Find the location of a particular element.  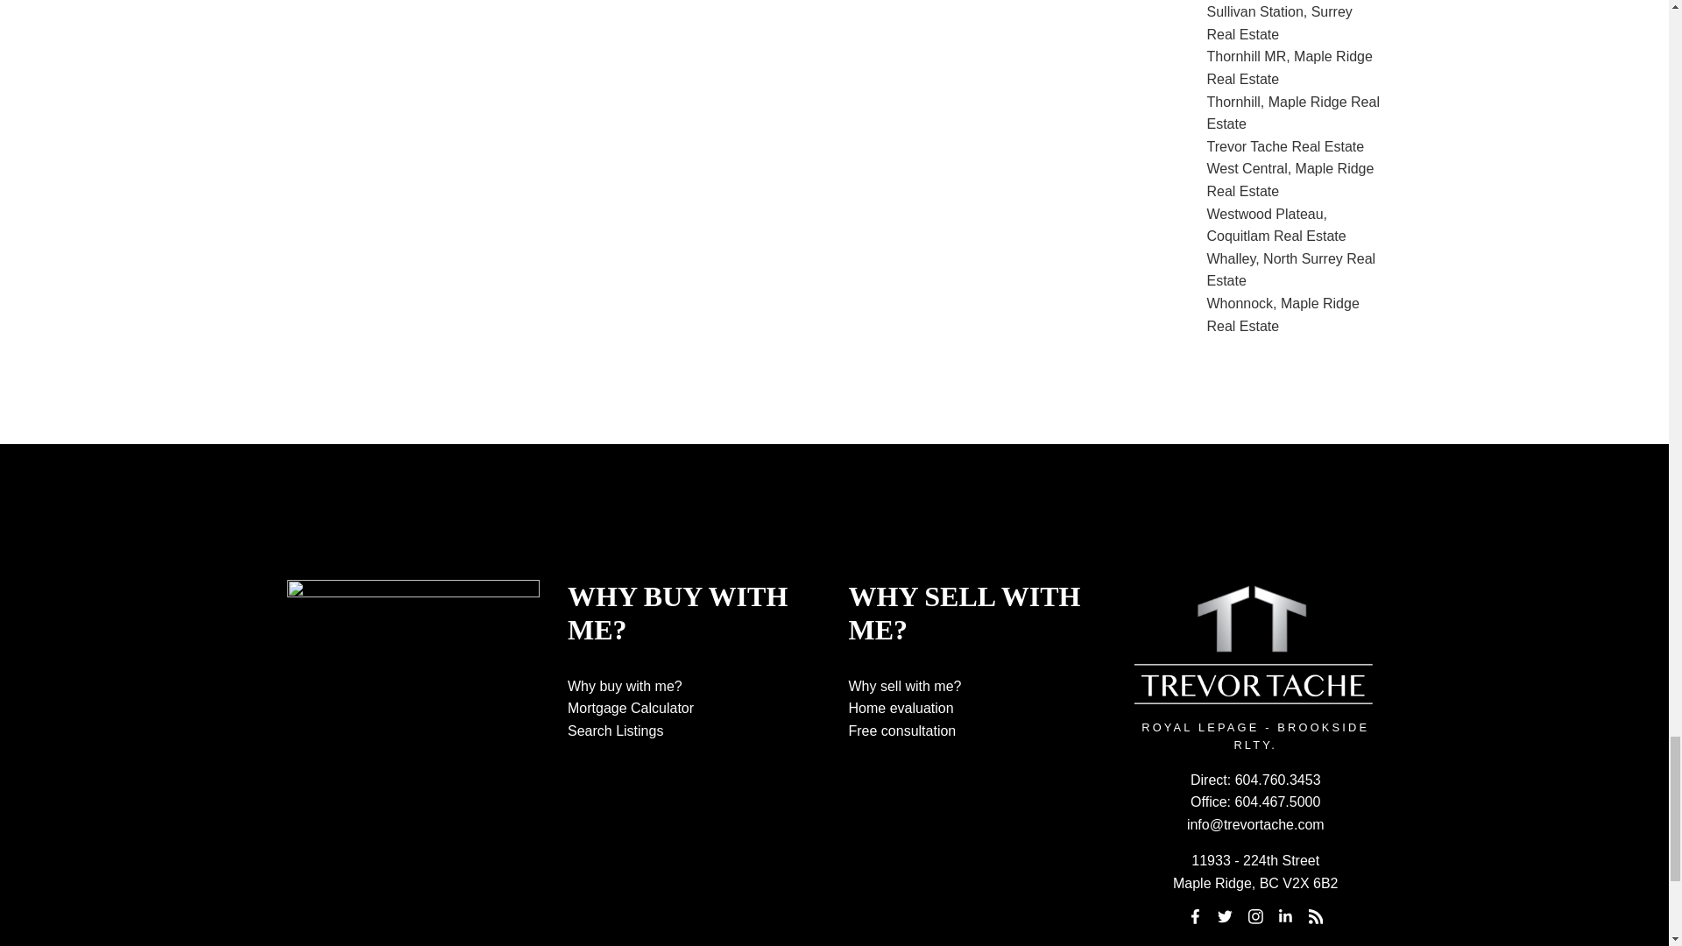

Blog is located at coordinates (1316, 916).